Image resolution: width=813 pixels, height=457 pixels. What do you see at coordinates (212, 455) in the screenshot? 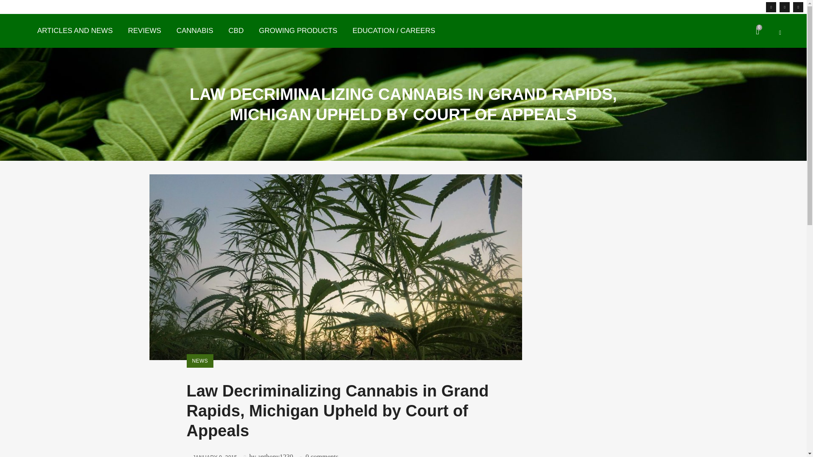
I see `JANUARY 9, 2015` at bounding box center [212, 455].